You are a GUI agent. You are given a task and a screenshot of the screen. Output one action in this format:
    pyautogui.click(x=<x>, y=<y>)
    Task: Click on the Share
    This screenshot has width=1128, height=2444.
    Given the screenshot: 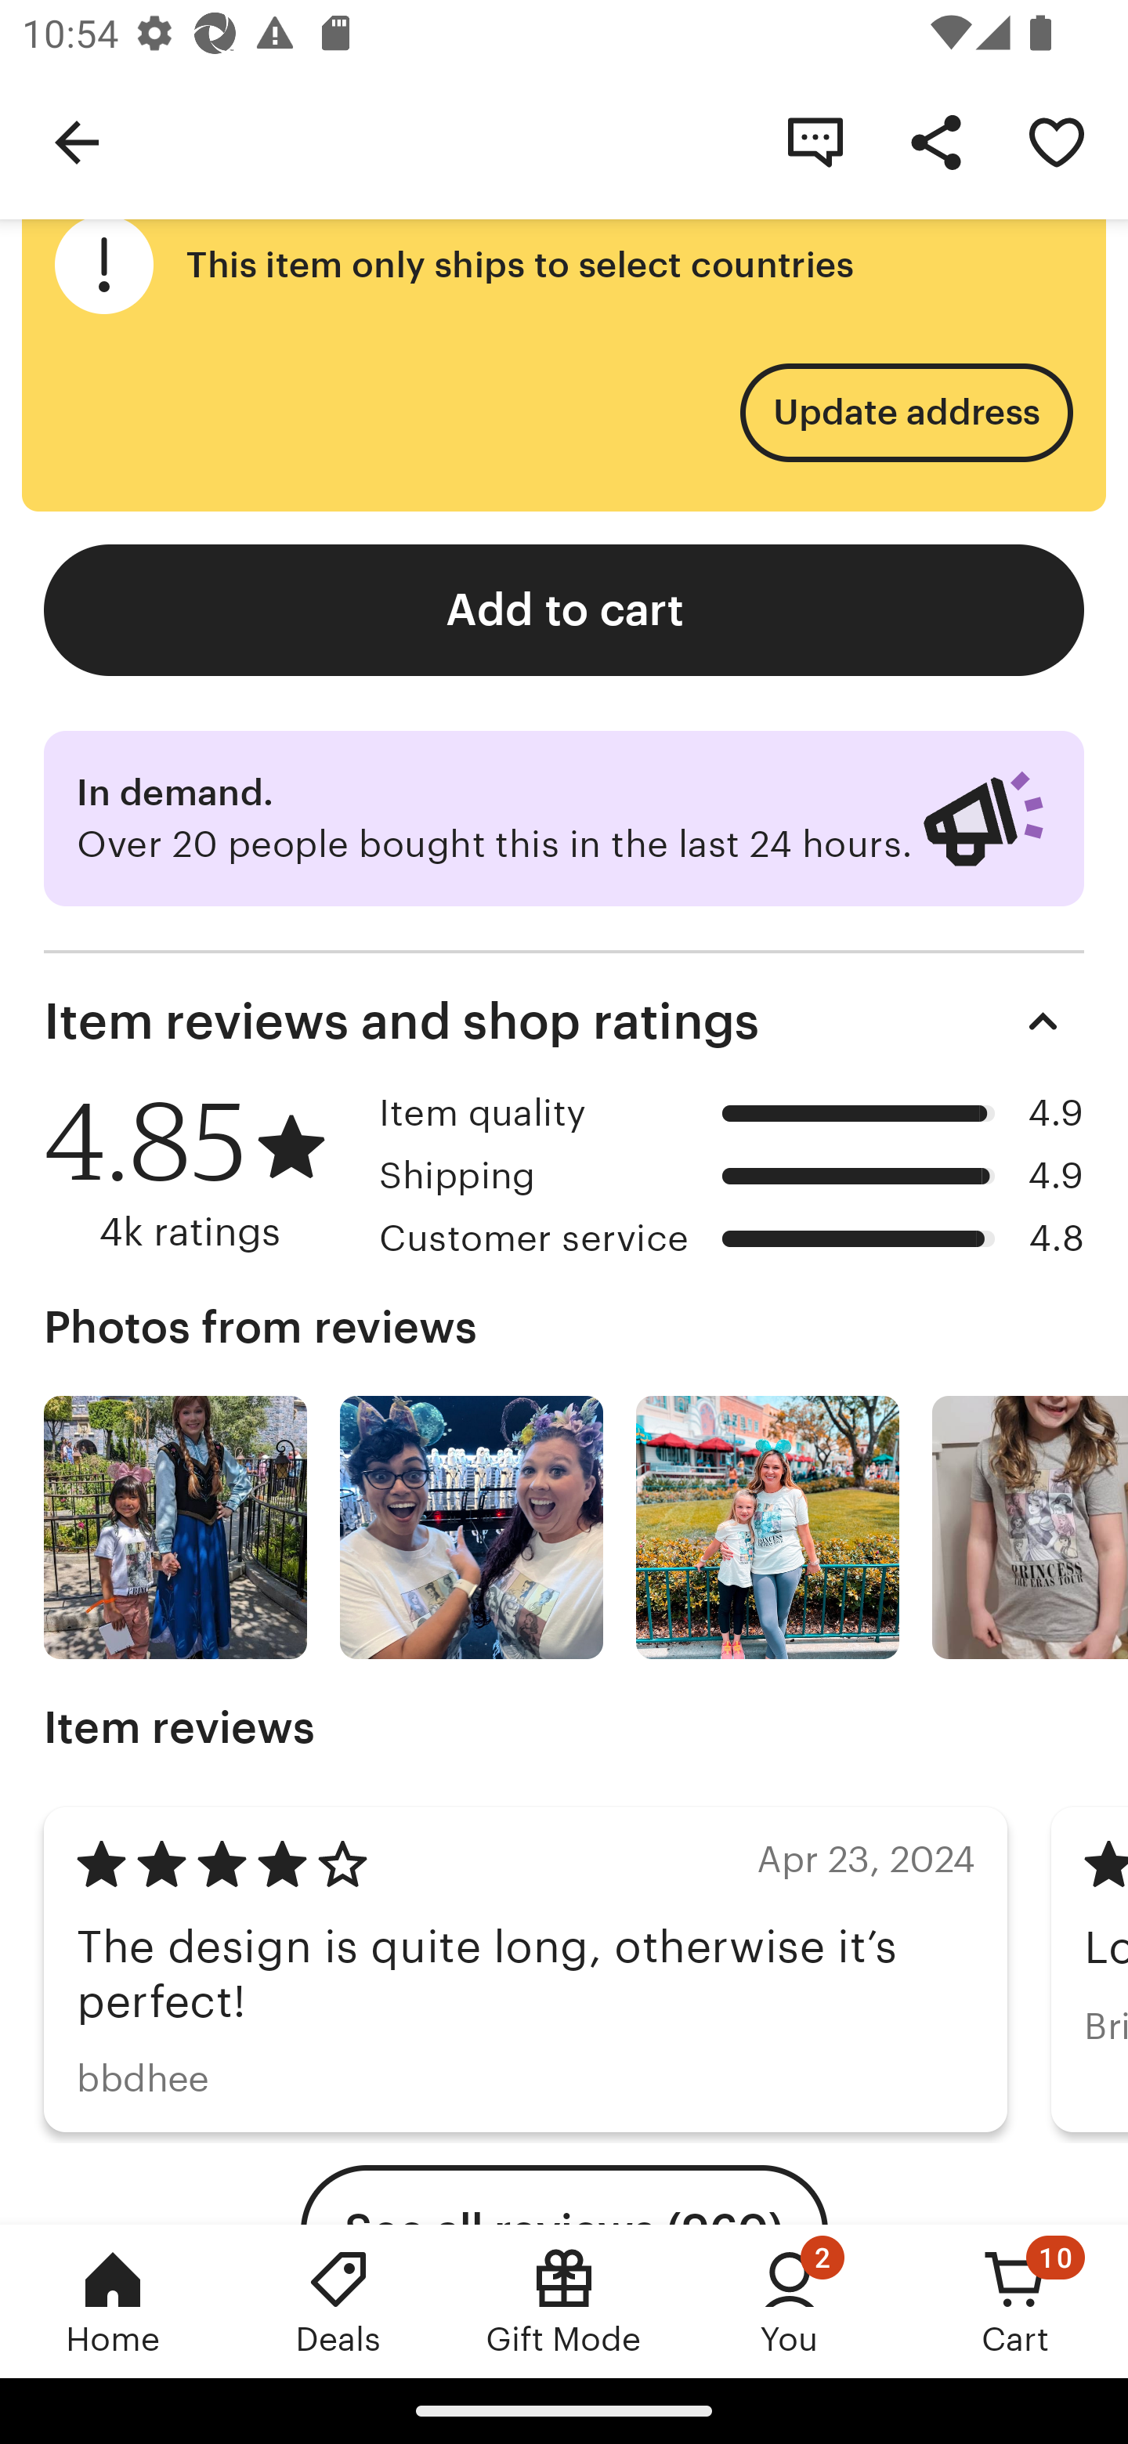 What is the action you would take?
    pyautogui.click(x=935, y=141)
    